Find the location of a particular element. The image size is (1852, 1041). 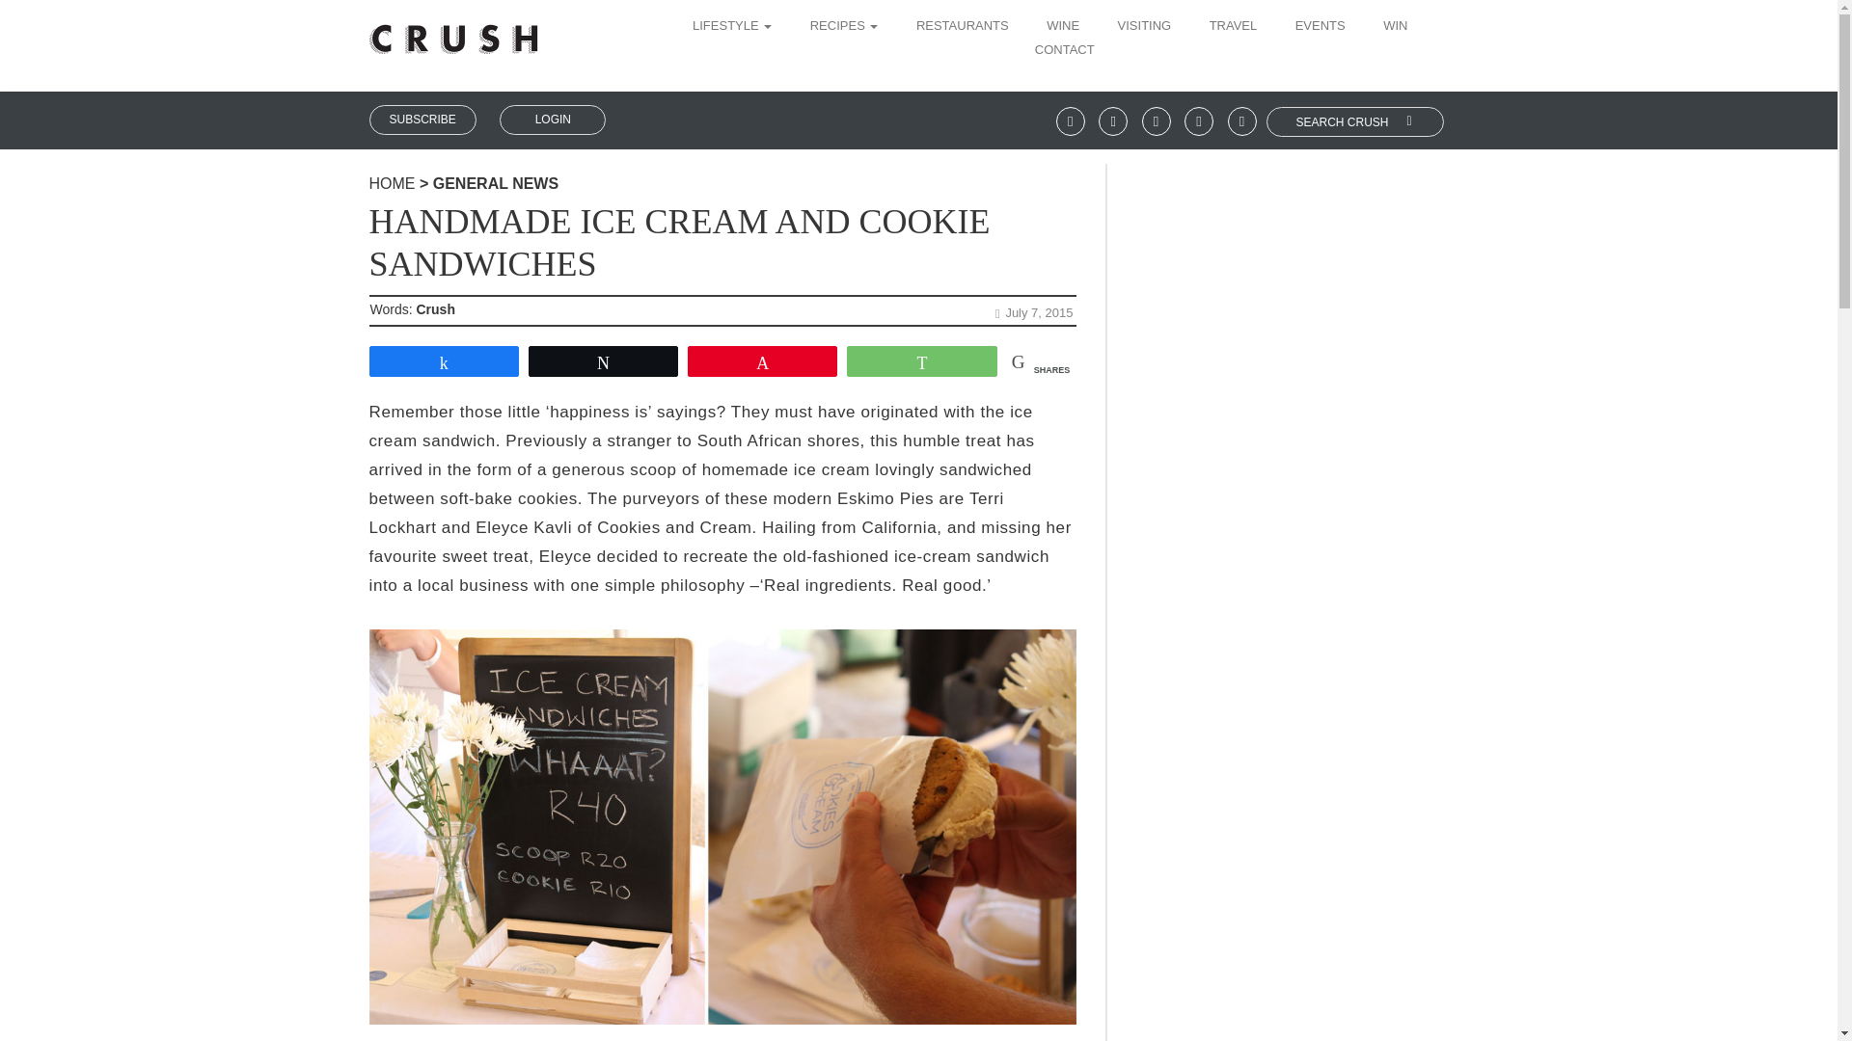

LIFESTYLE is located at coordinates (739, 27).